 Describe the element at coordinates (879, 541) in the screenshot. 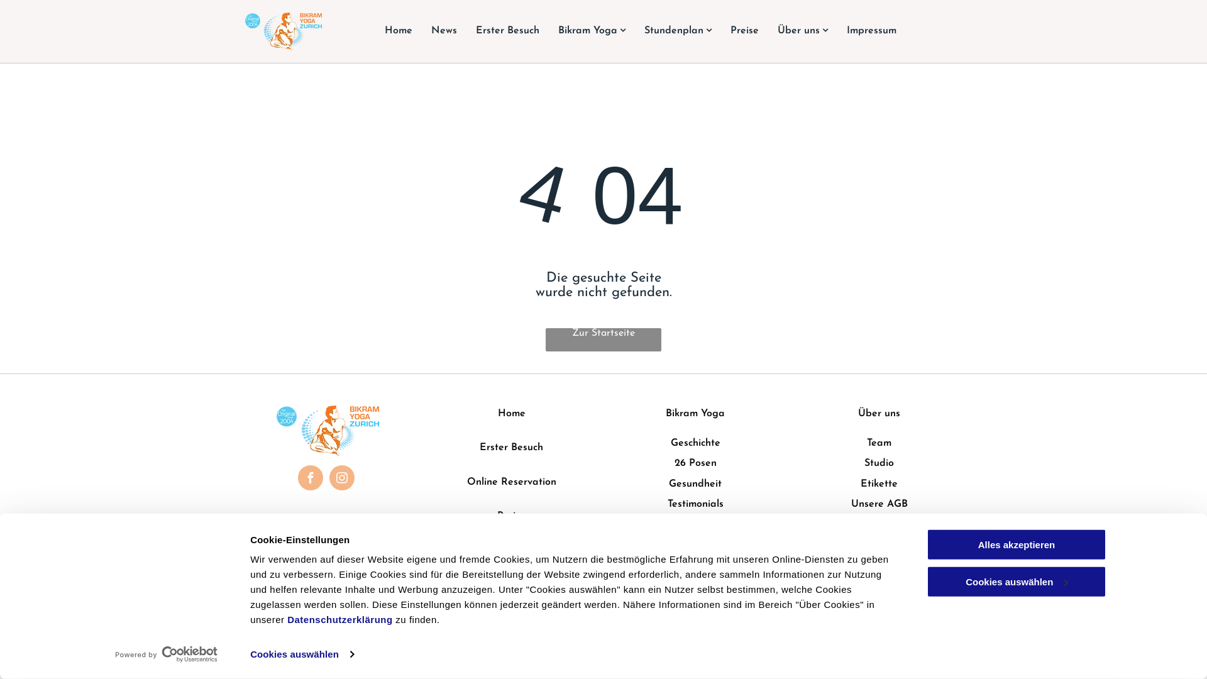

I see `Impressum` at that location.